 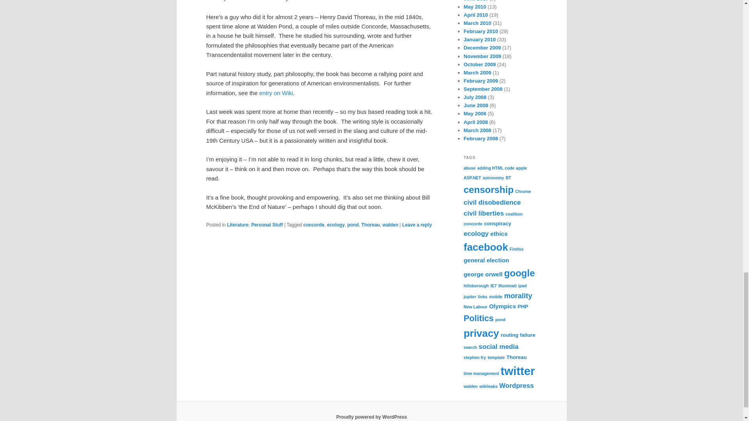 I want to click on walden, so click(x=390, y=225).